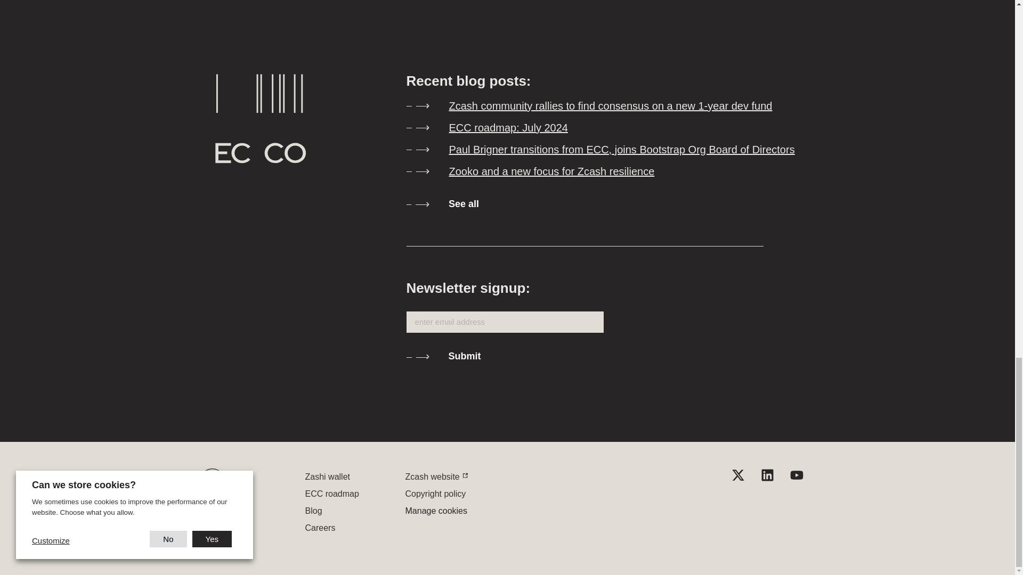 This screenshot has height=575, width=1023. Describe the element at coordinates (432, 476) in the screenshot. I see `Zcash website` at that location.